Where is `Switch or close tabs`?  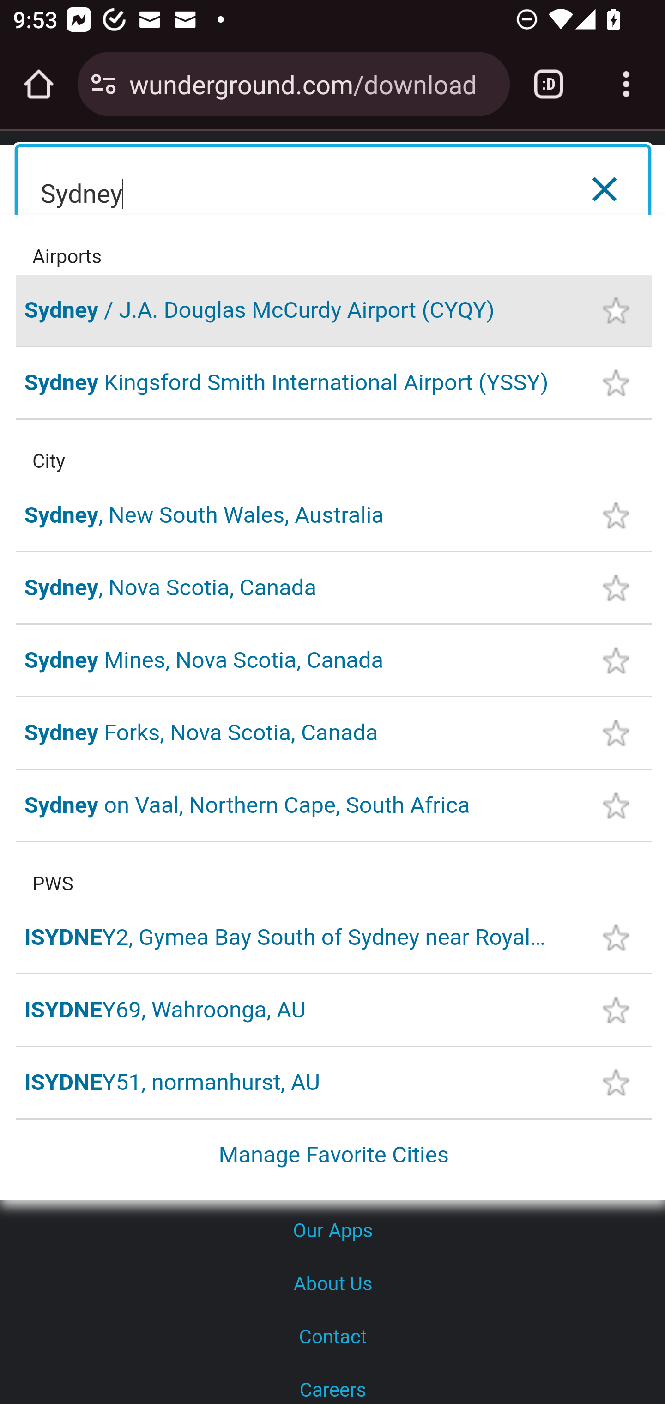 Switch or close tabs is located at coordinates (549, 84).